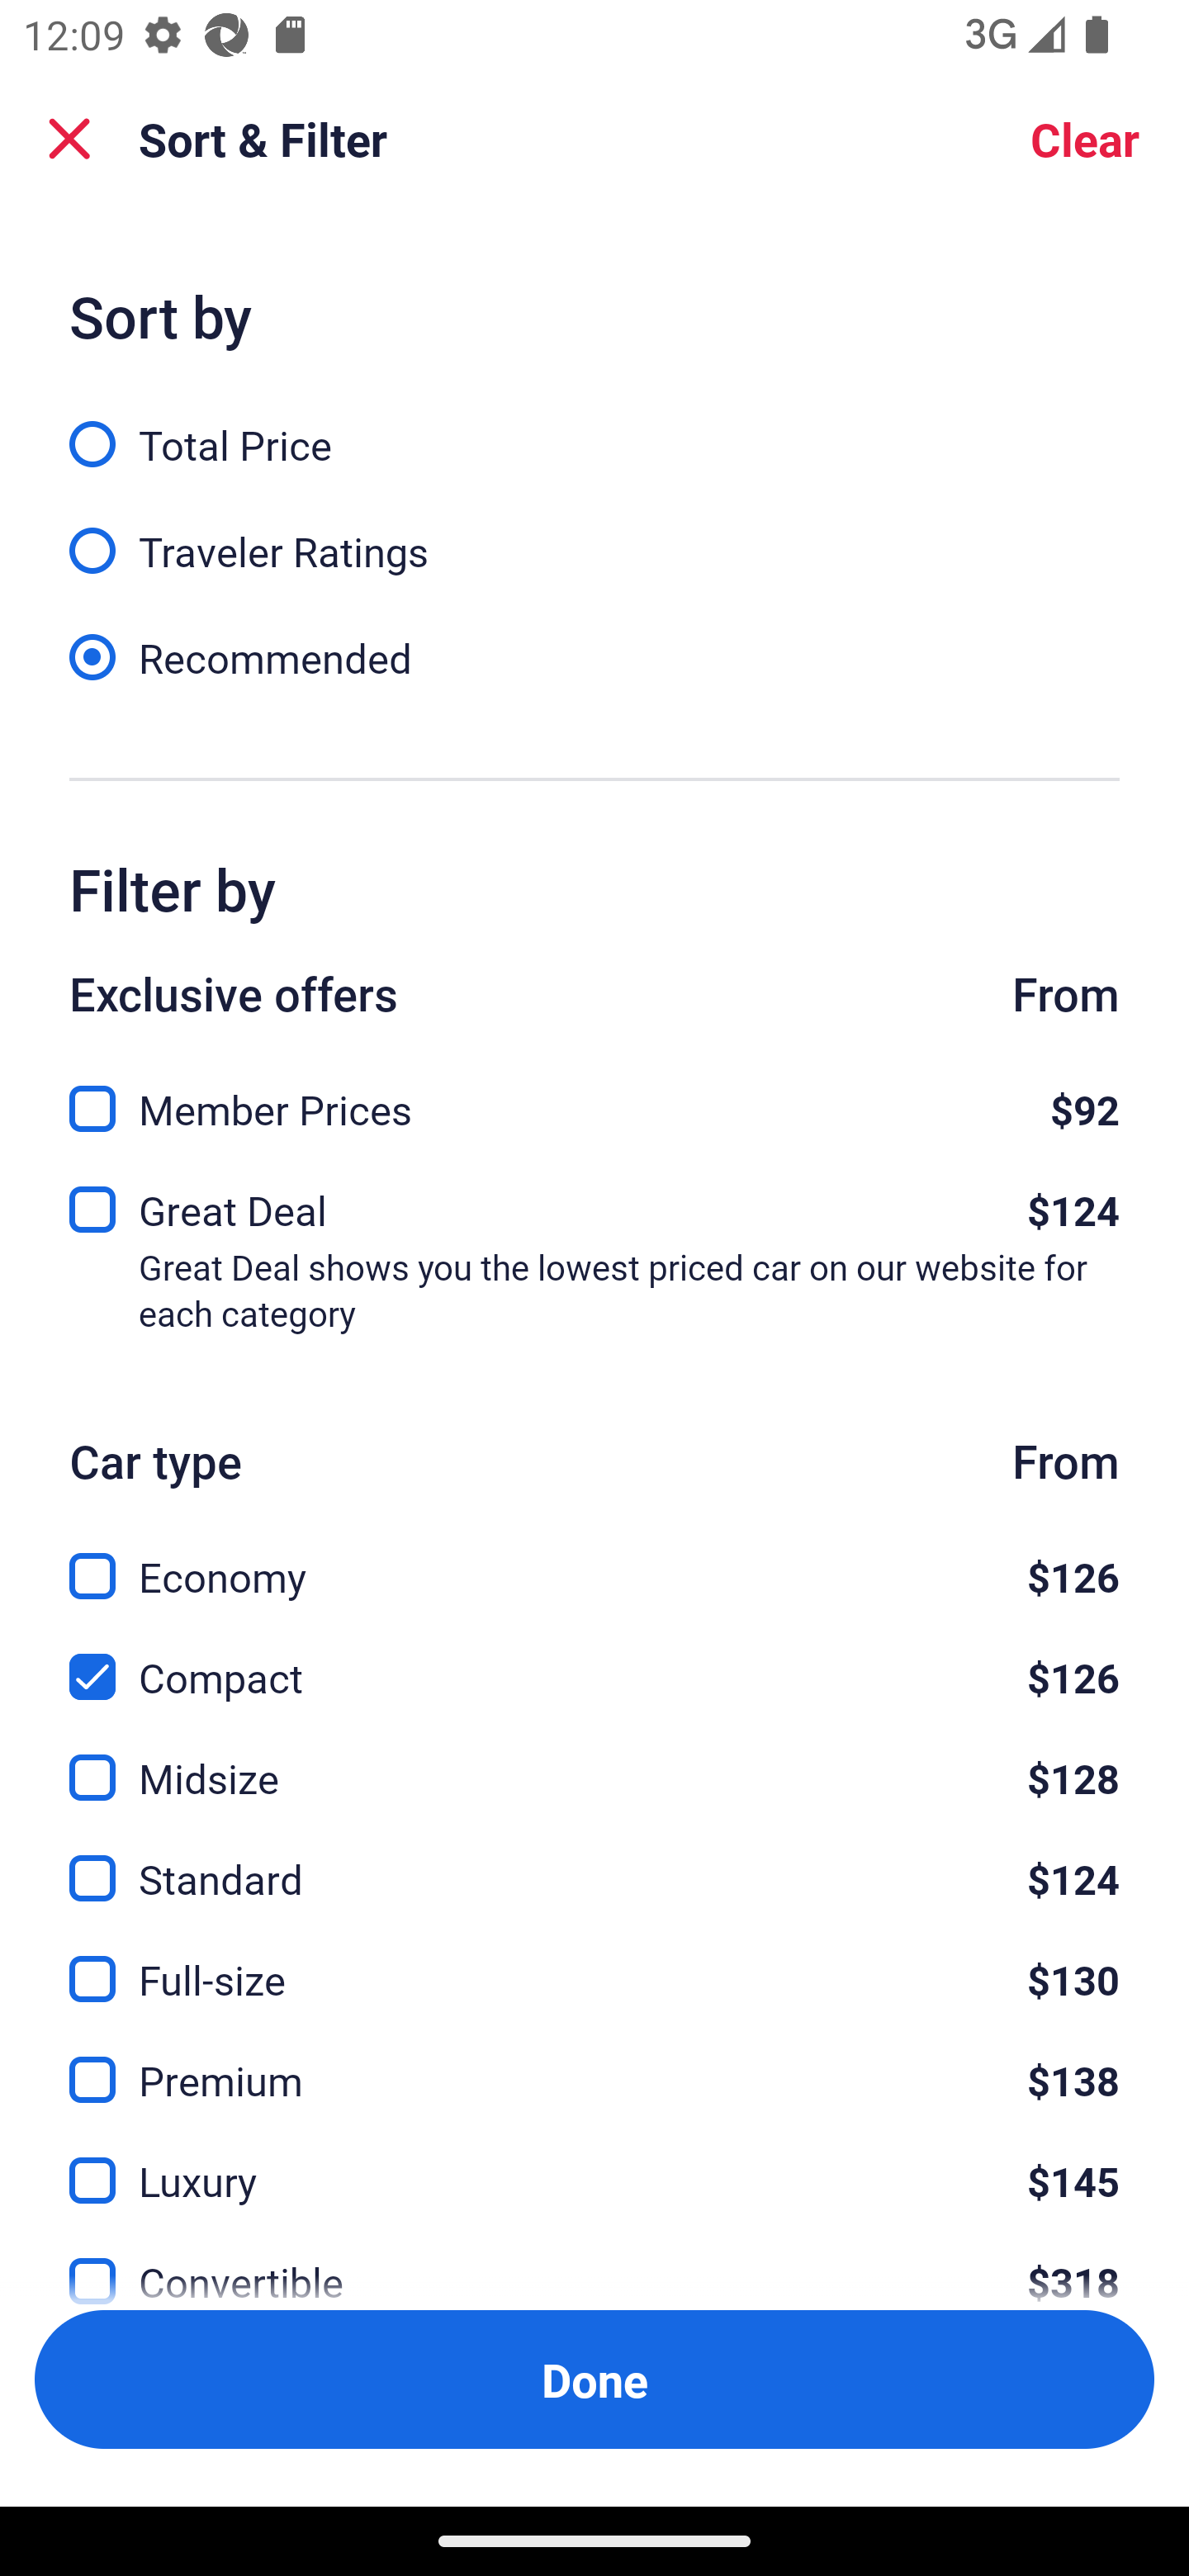 The image size is (1189, 2576). I want to click on Clear, so click(1085, 139).